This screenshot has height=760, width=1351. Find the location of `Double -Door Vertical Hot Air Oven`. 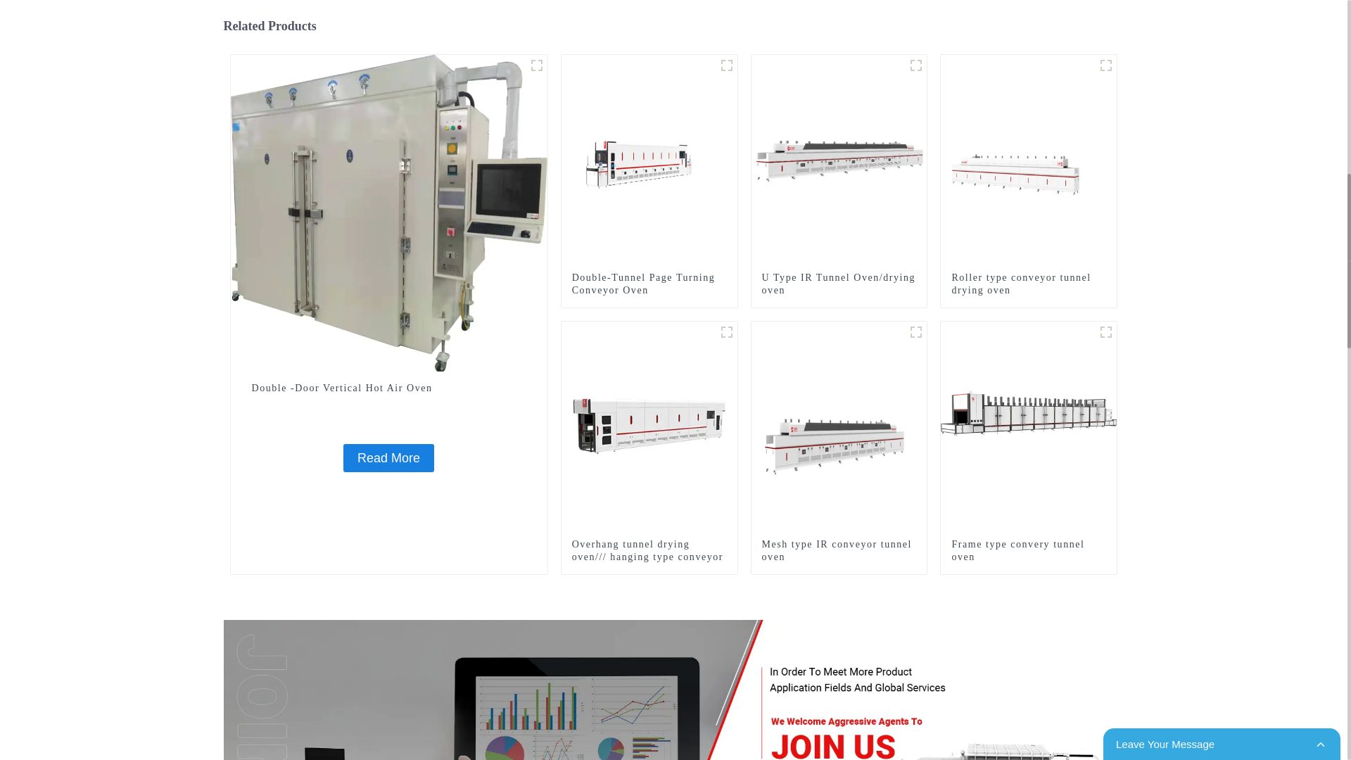

Double -Door Vertical Hot Air Oven is located at coordinates (388, 212).